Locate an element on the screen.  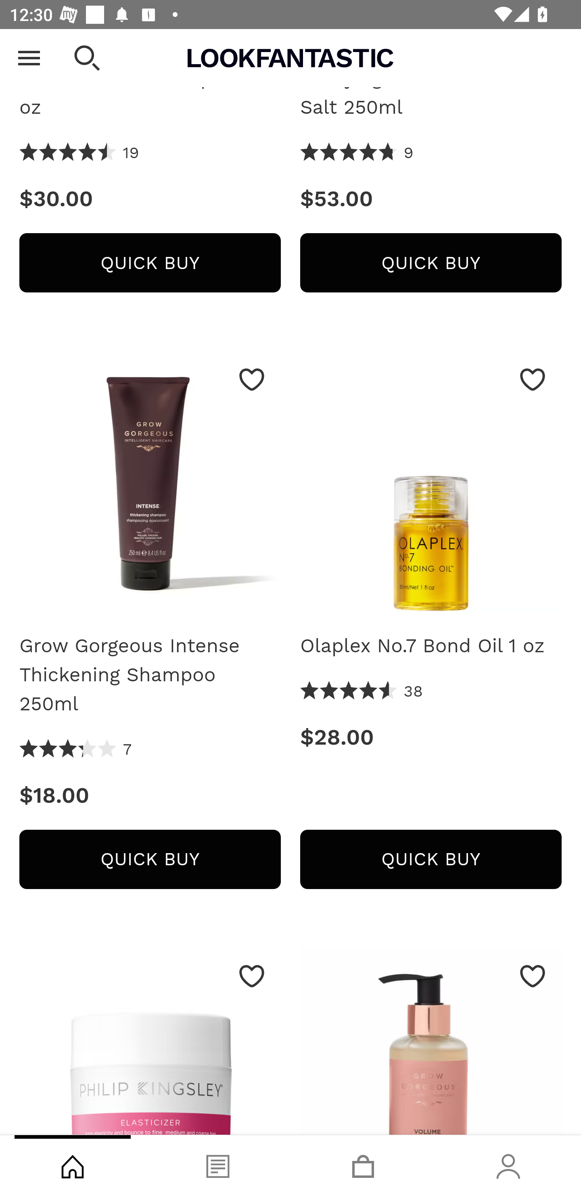
Olaplex No.7 Bond Oil 1 oz is located at coordinates (431, 646).